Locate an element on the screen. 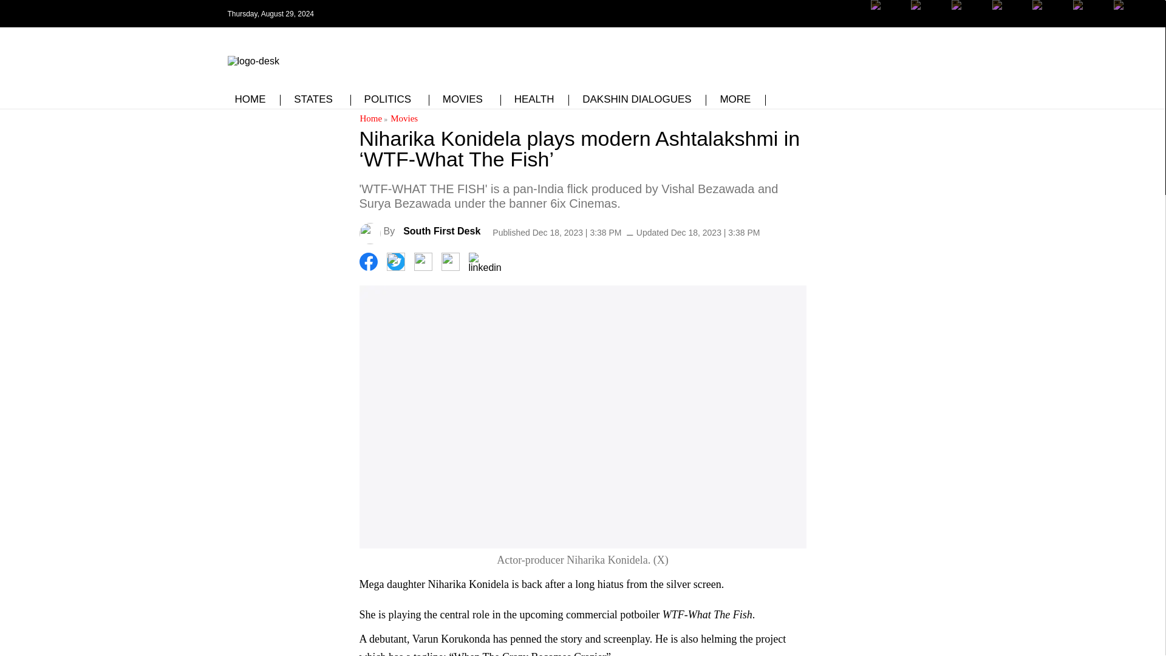  SouthFirst youtube is located at coordinates (1009, 13).